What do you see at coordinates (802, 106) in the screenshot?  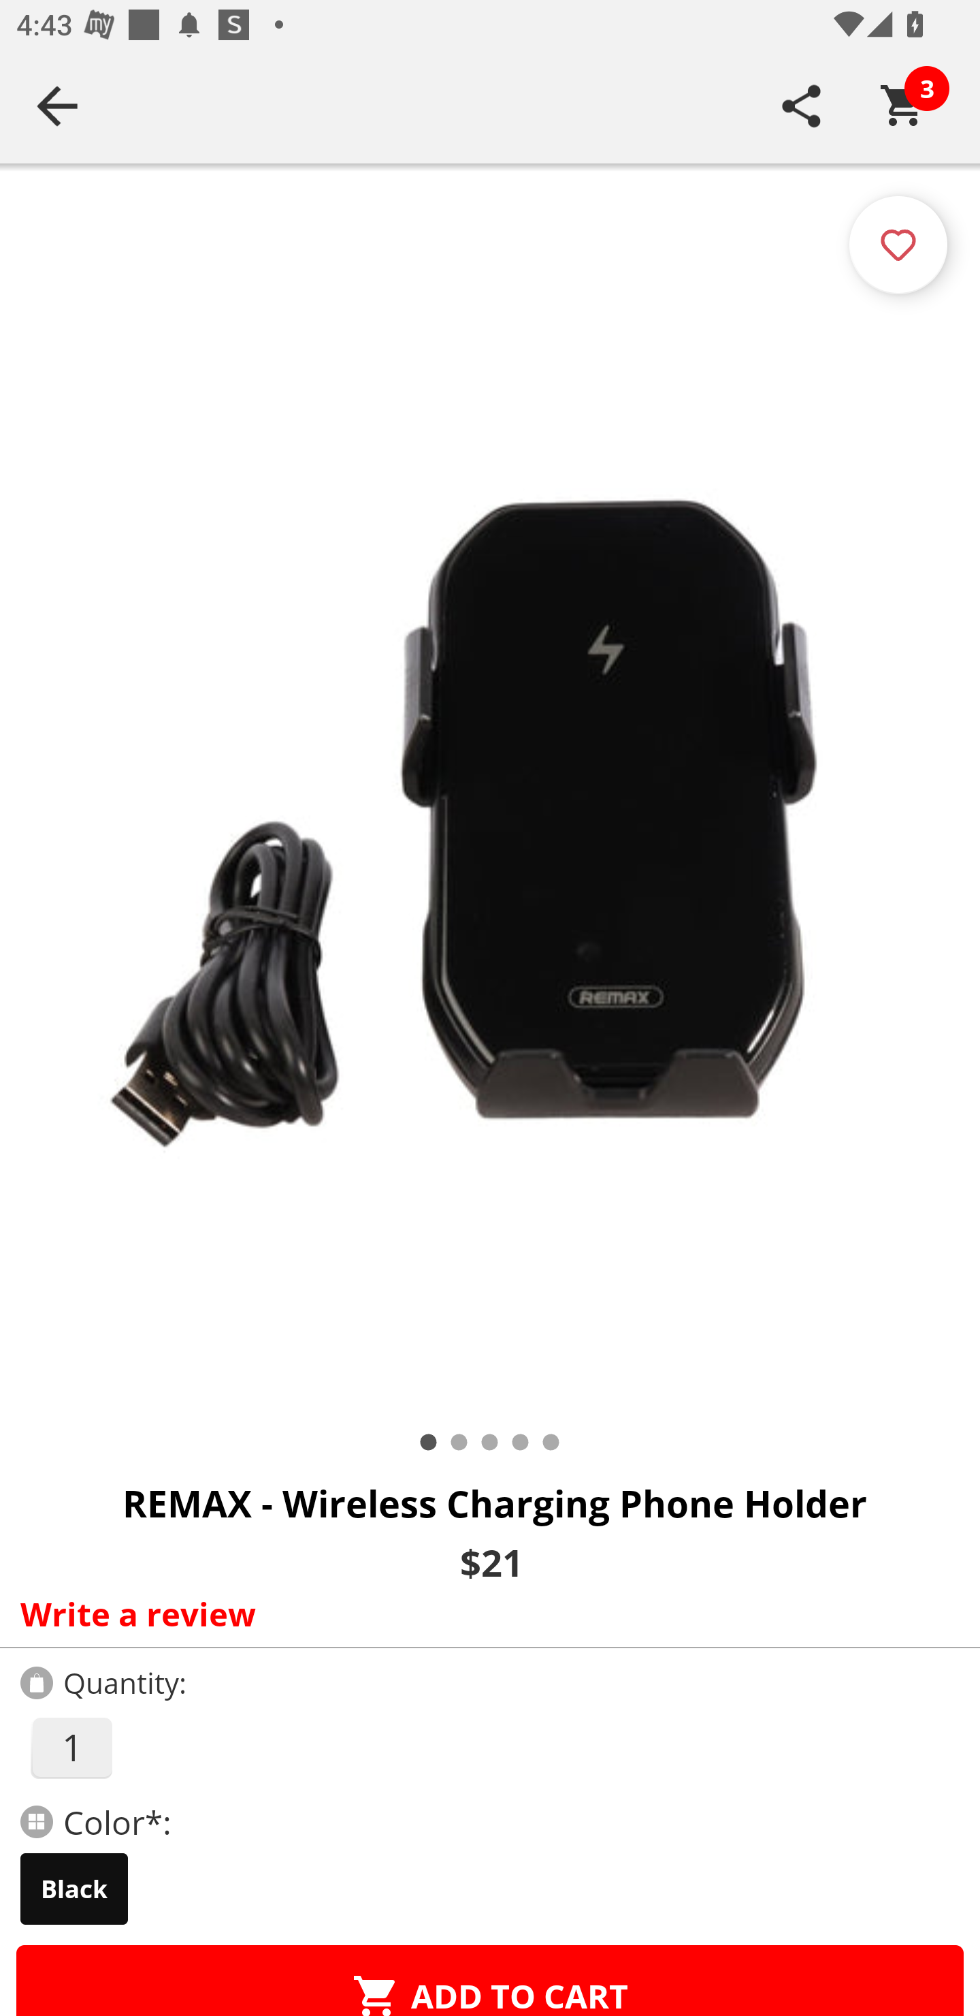 I see `SHARE` at bounding box center [802, 106].